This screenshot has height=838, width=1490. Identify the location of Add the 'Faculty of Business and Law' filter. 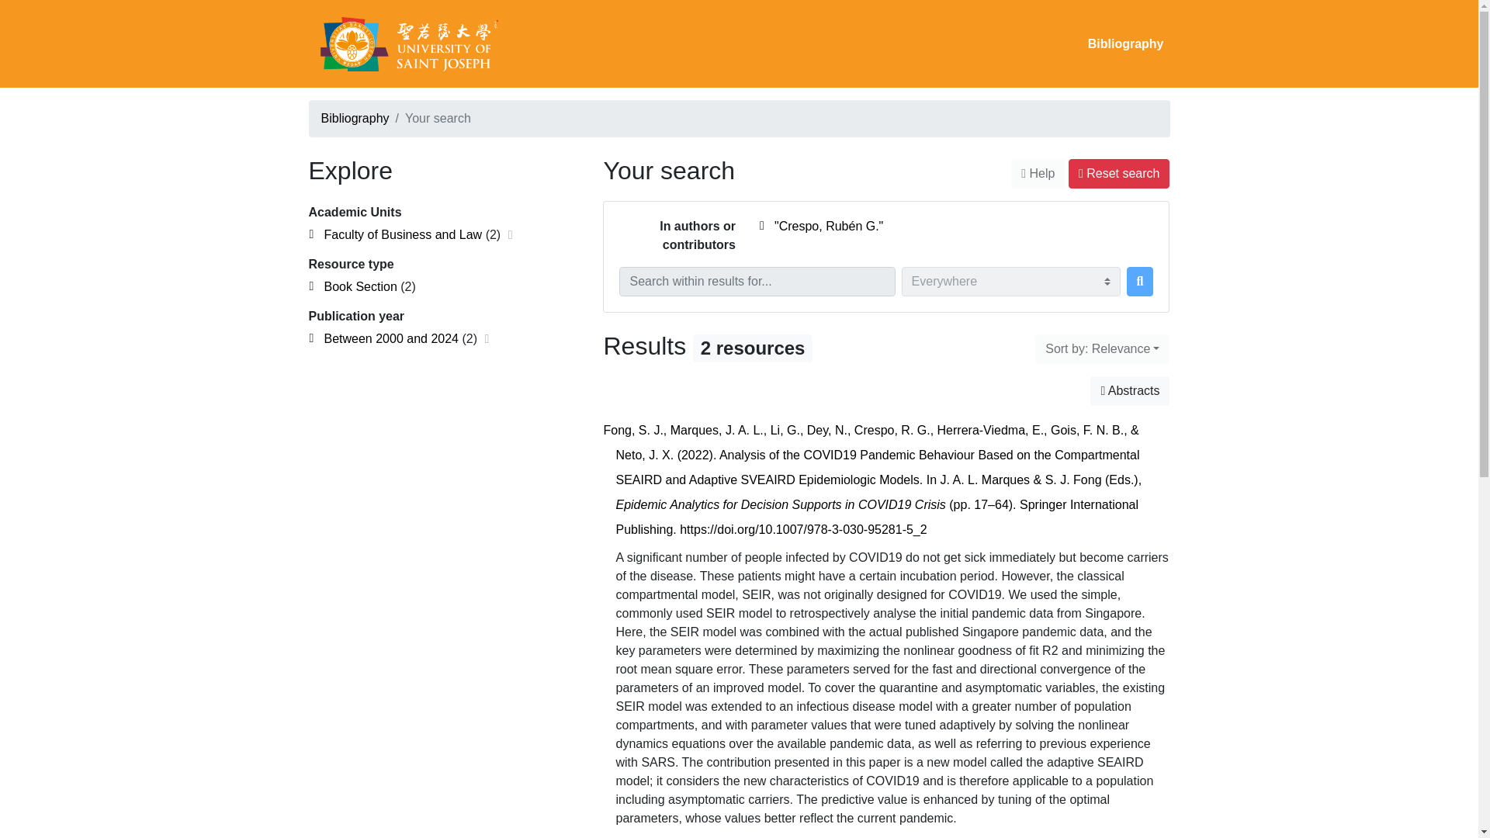
(404, 234).